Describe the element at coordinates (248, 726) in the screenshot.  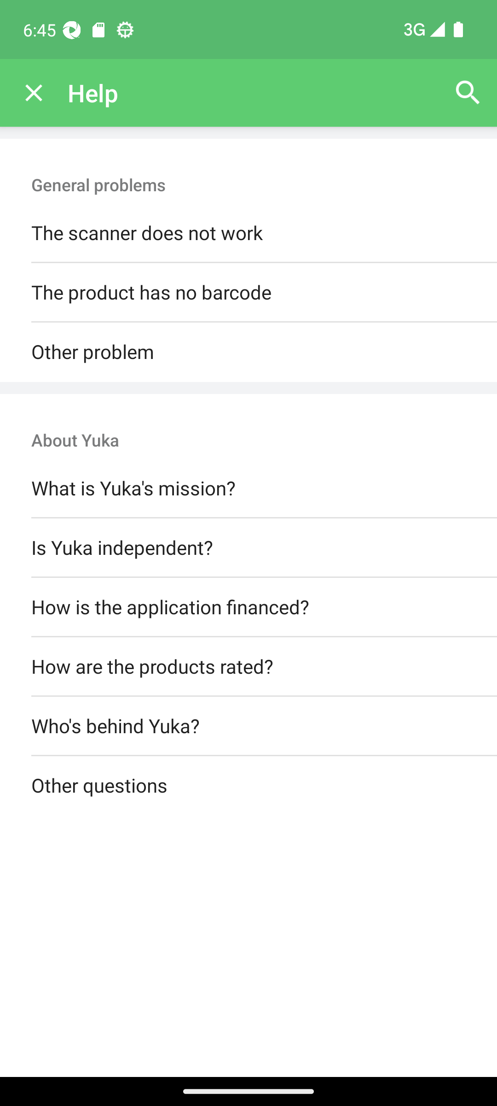
I see `Who's behind Yuka?` at that location.